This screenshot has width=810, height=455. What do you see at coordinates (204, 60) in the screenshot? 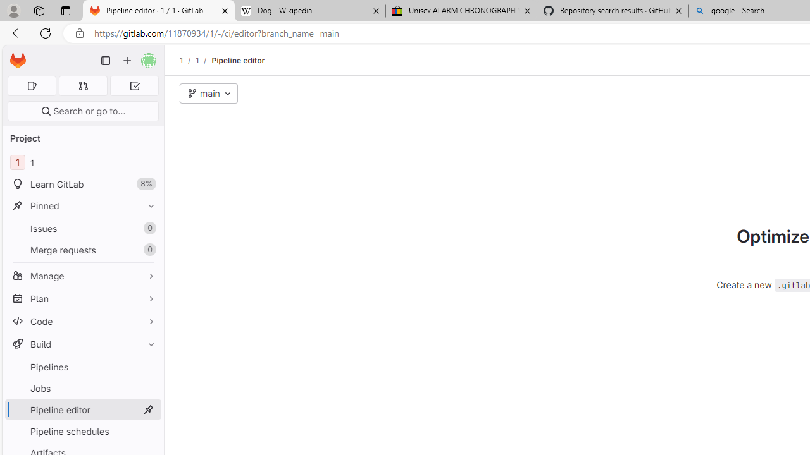
I see `1/` at bounding box center [204, 60].